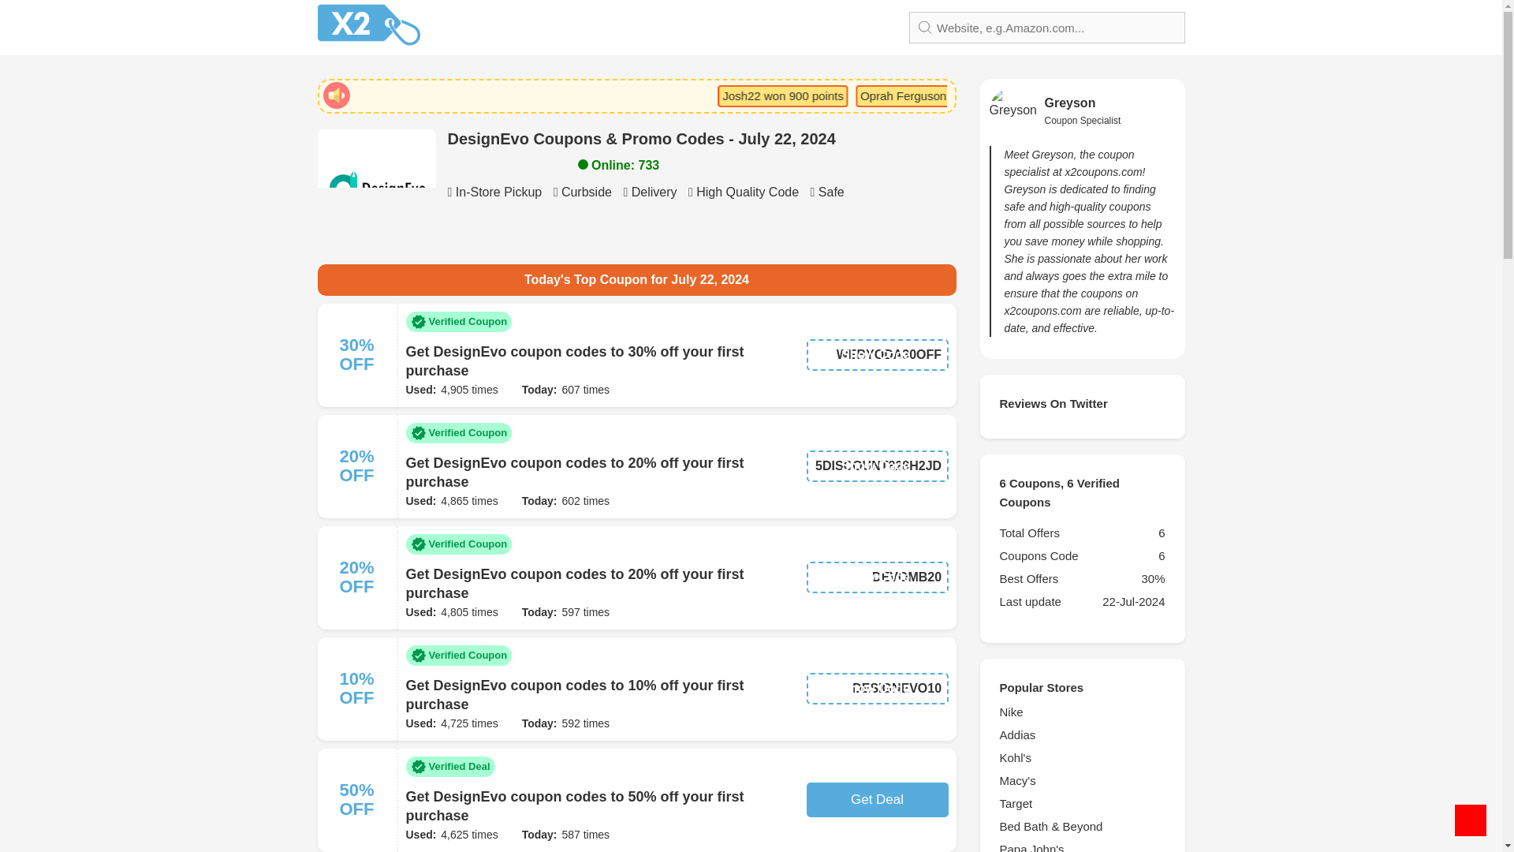 Image resolution: width=1514 pixels, height=852 pixels. Describe the element at coordinates (1082, 803) in the screenshot. I see `Target` at that location.